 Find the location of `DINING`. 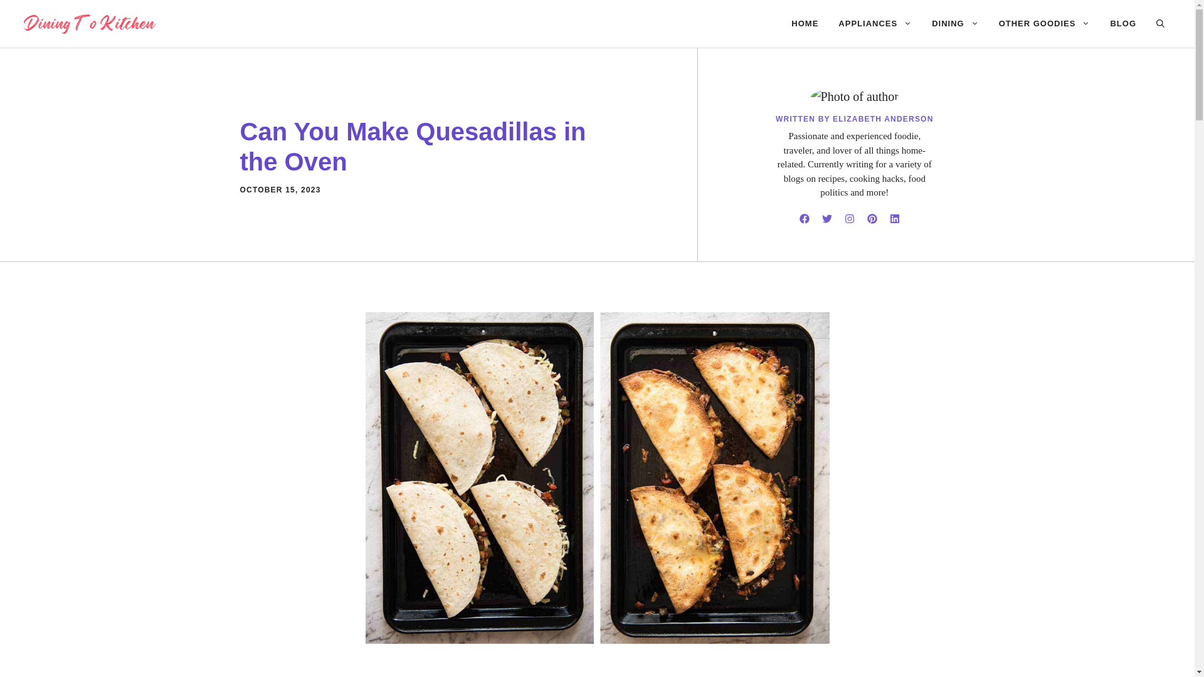

DINING is located at coordinates (955, 24).